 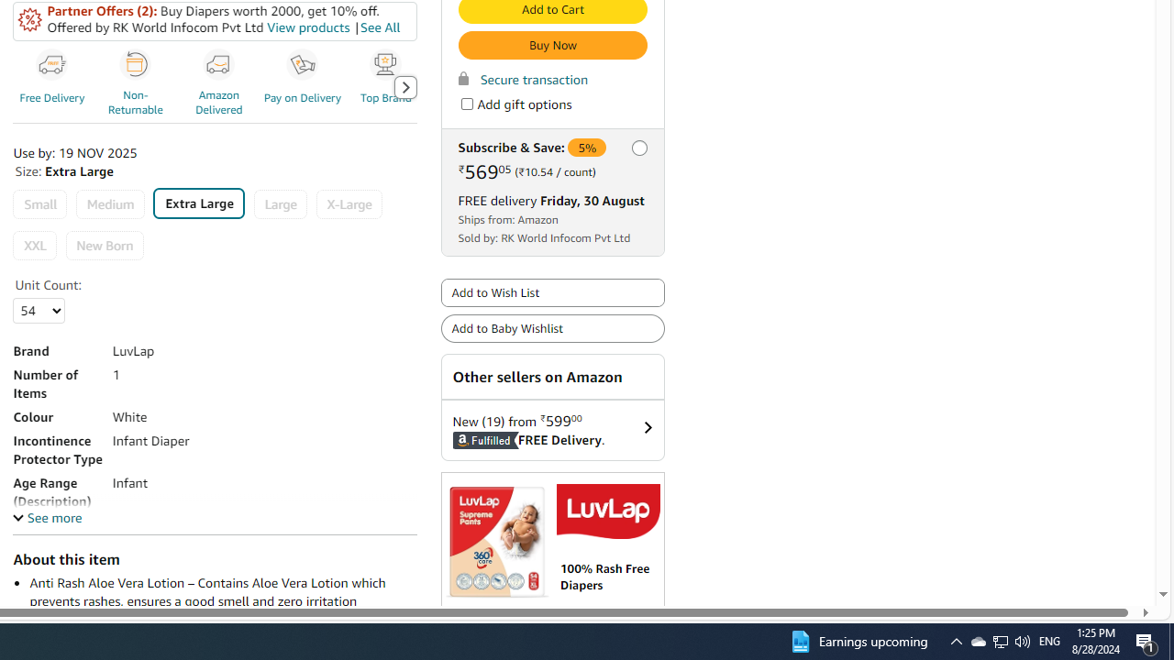 What do you see at coordinates (607, 511) in the screenshot?
I see `Logo` at bounding box center [607, 511].